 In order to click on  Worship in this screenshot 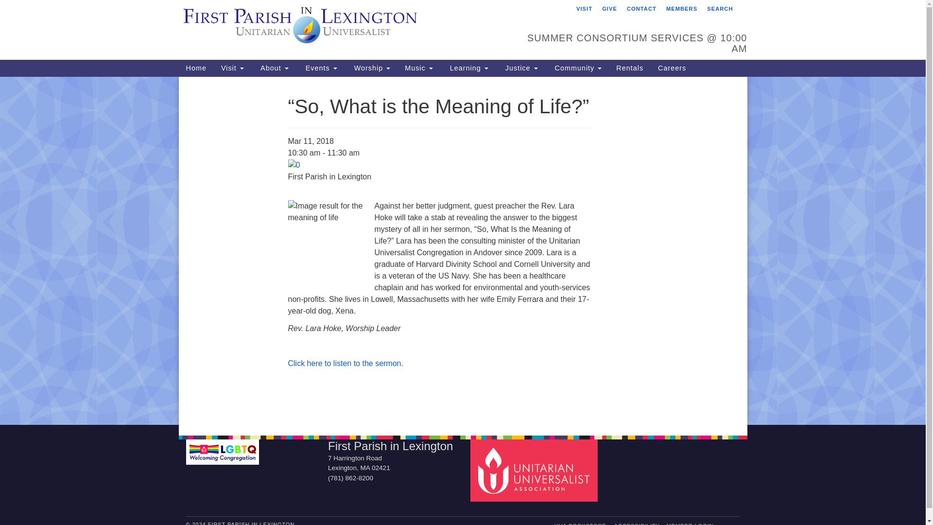, I will do `click(371, 68)`.